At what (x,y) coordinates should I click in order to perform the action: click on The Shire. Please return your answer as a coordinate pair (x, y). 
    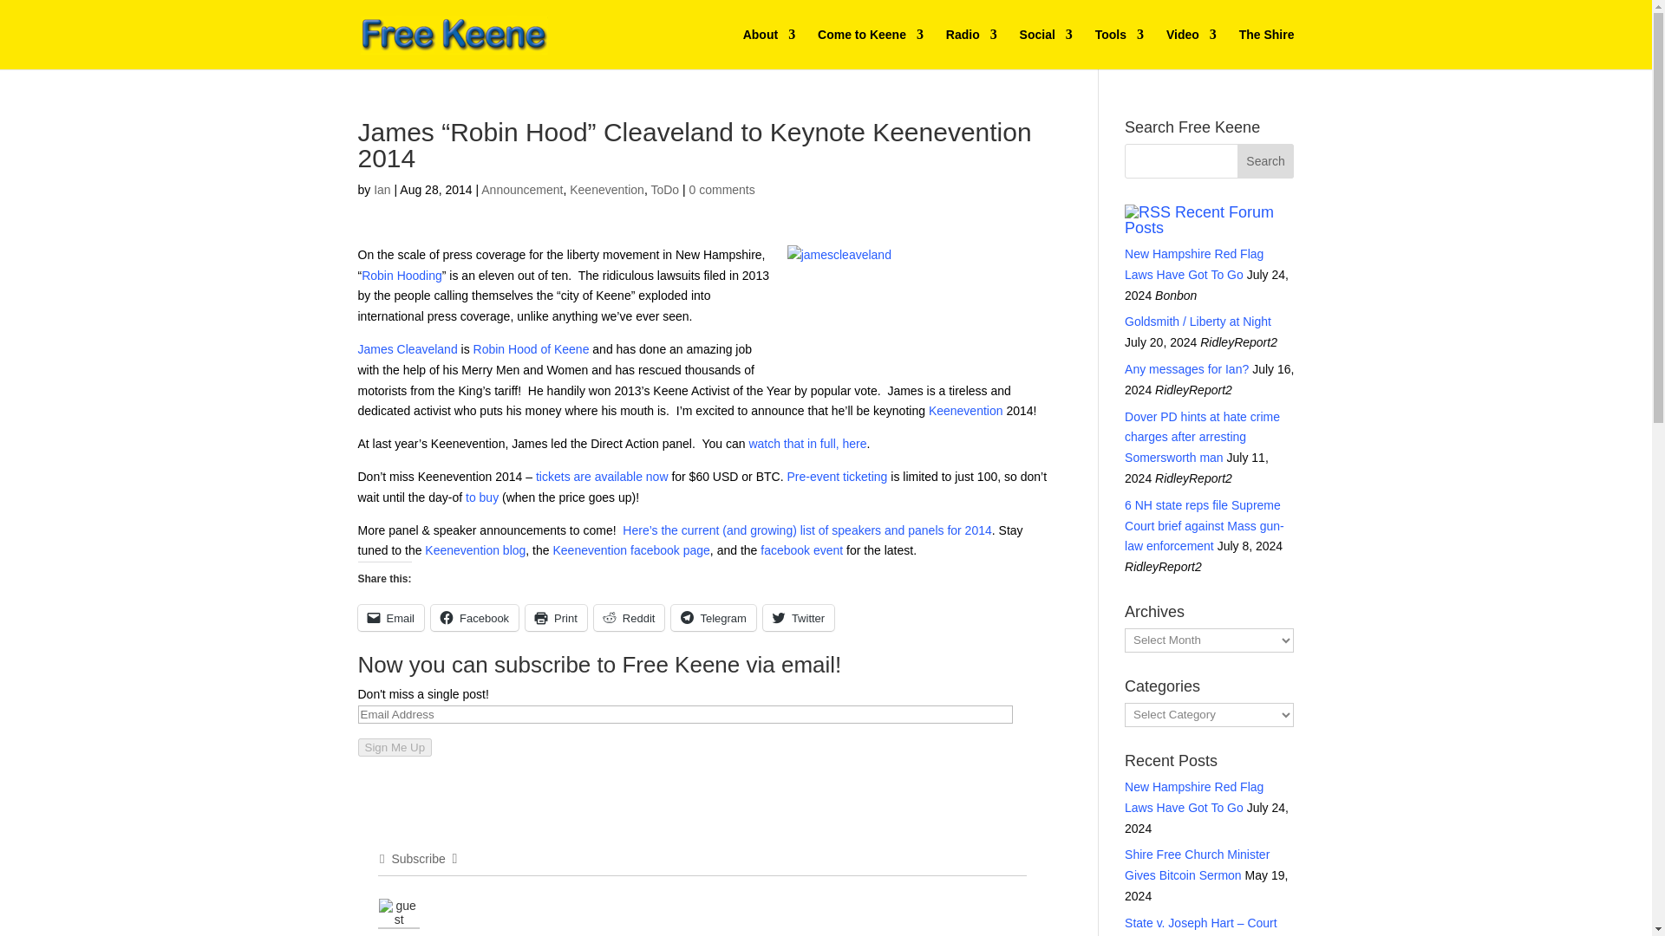
    Looking at the image, I should click on (1266, 49).